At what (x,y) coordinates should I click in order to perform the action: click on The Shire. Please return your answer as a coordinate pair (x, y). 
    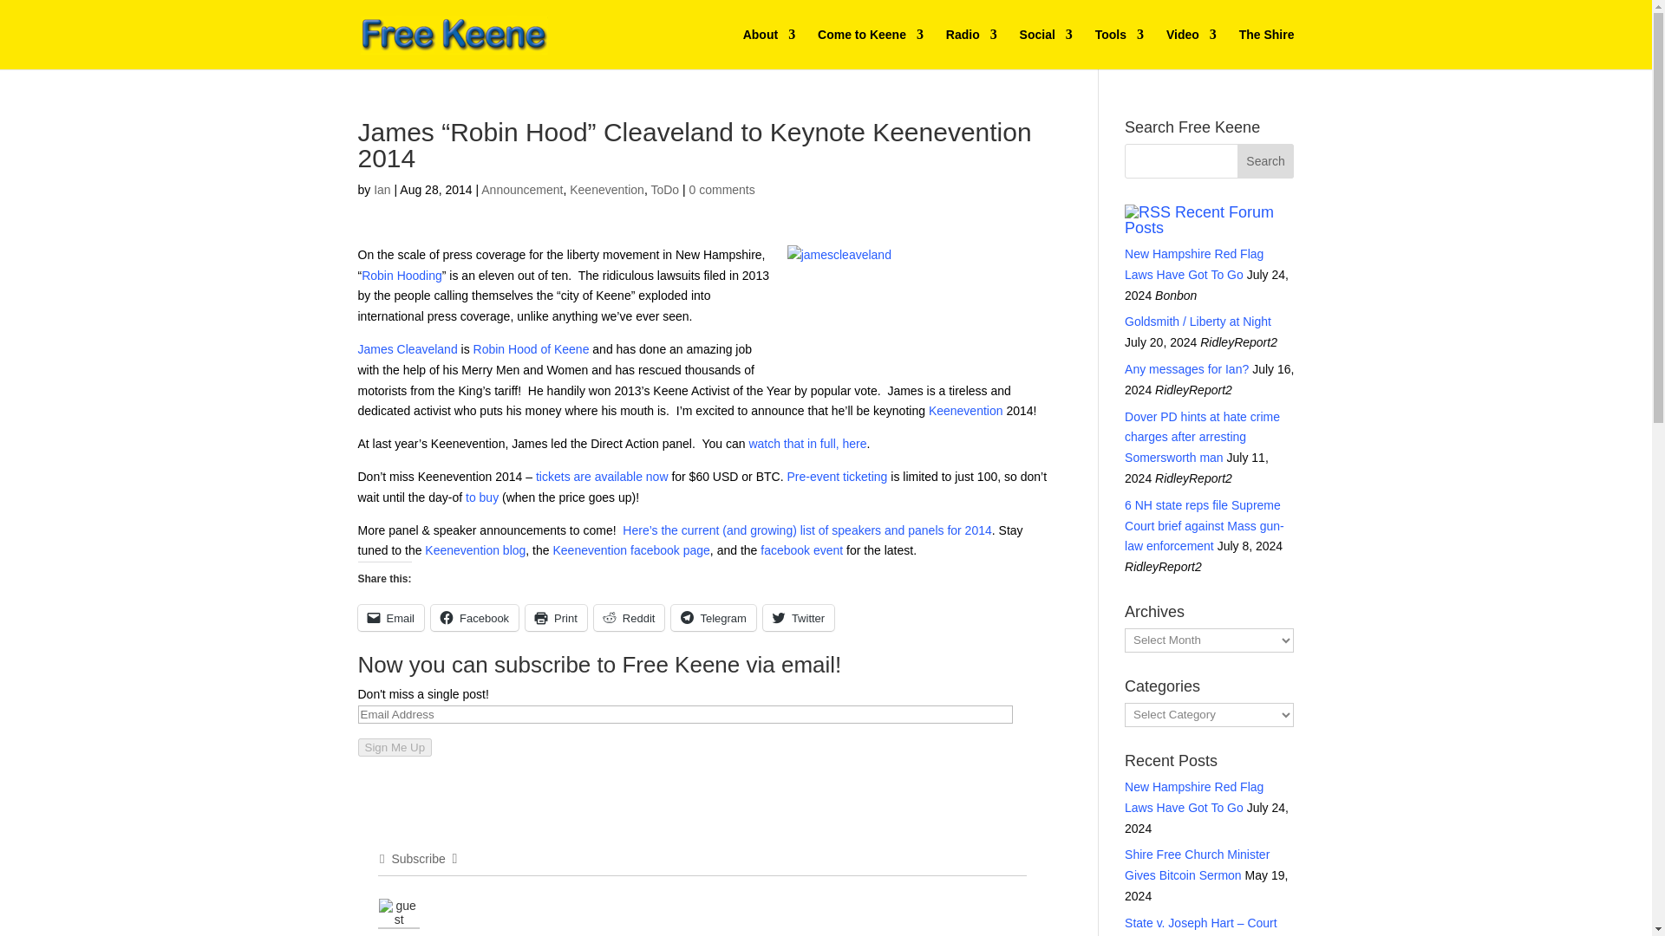
    Looking at the image, I should click on (1266, 49).